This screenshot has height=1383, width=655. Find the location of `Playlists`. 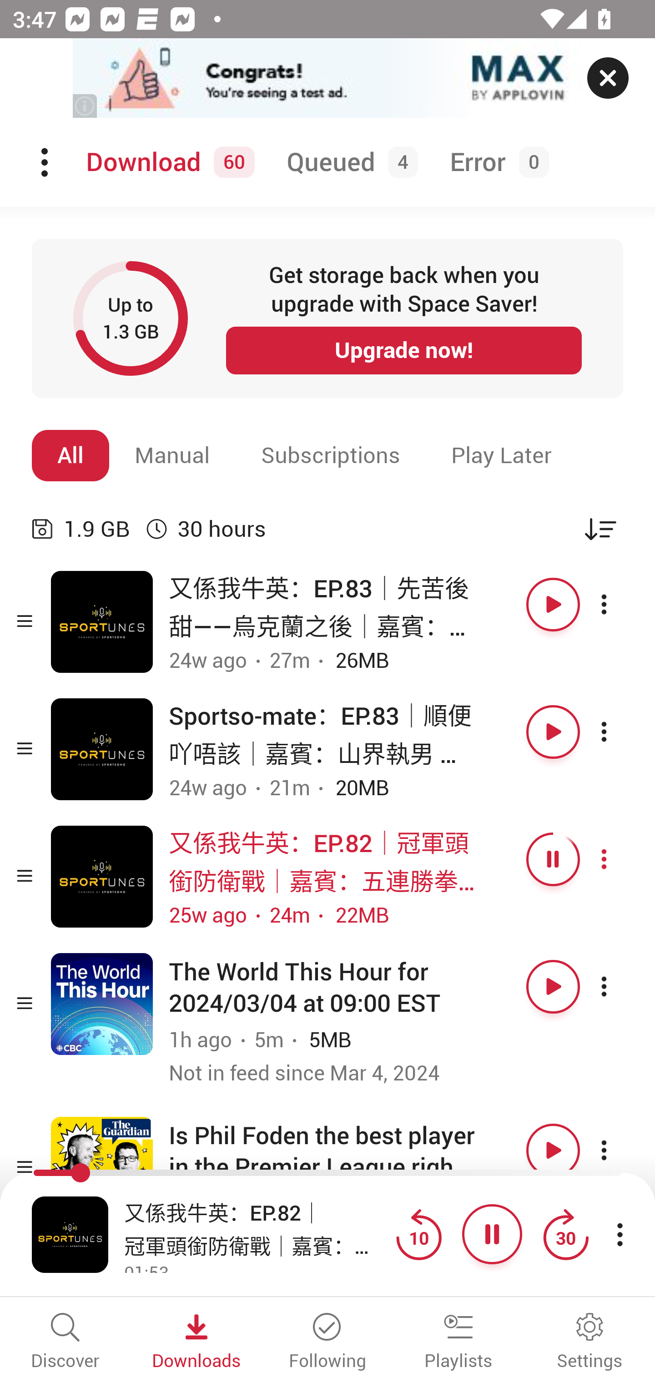

Playlists is located at coordinates (458, 1342).